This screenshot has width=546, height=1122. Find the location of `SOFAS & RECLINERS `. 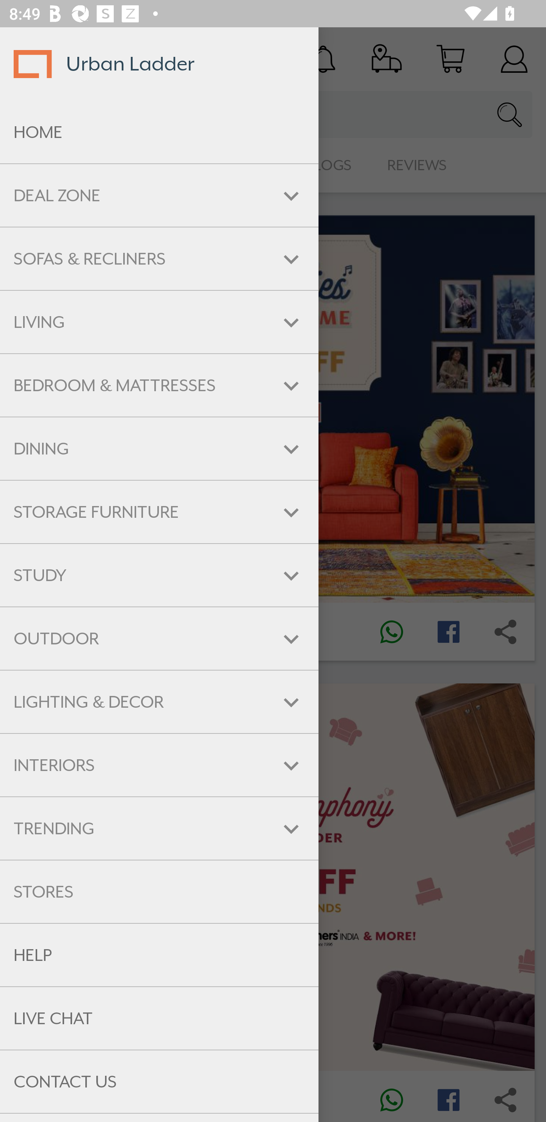

SOFAS & RECLINERS  is located at coordinates (159, 259).